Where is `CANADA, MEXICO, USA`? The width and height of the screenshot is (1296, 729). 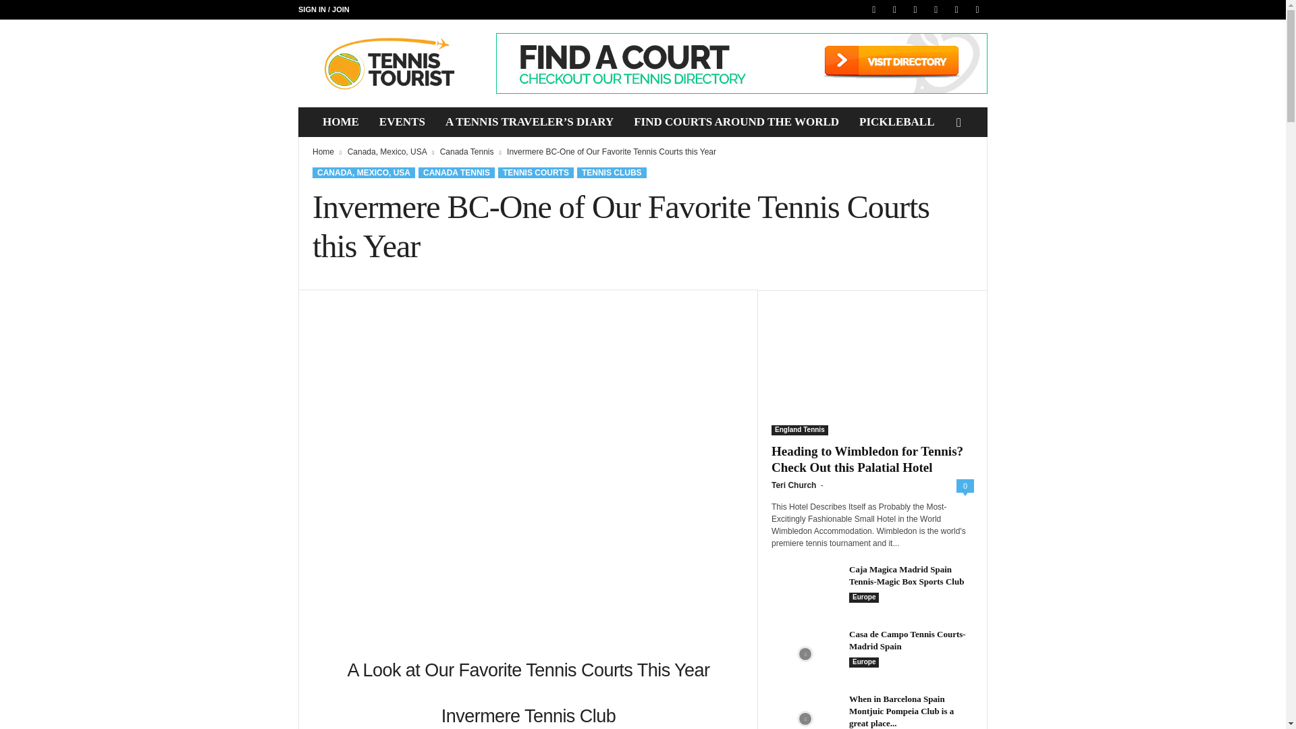 CANADA, MEXICO, USA is located at coordinates (363, 173).